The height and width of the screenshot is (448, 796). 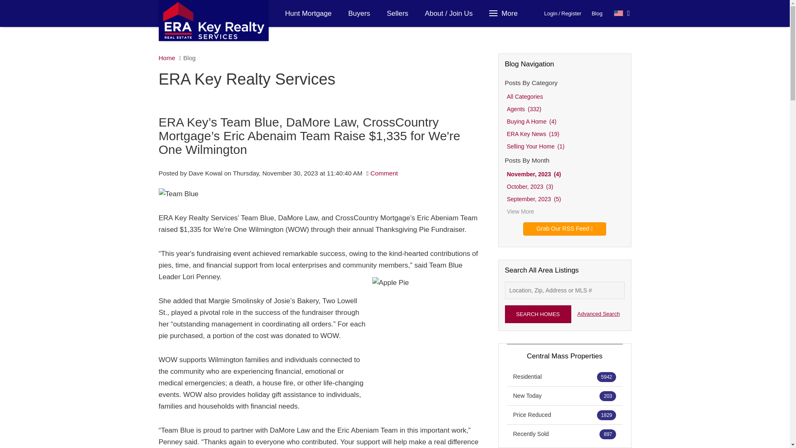 I want to click on Buyers, so click(x=359, y=13).